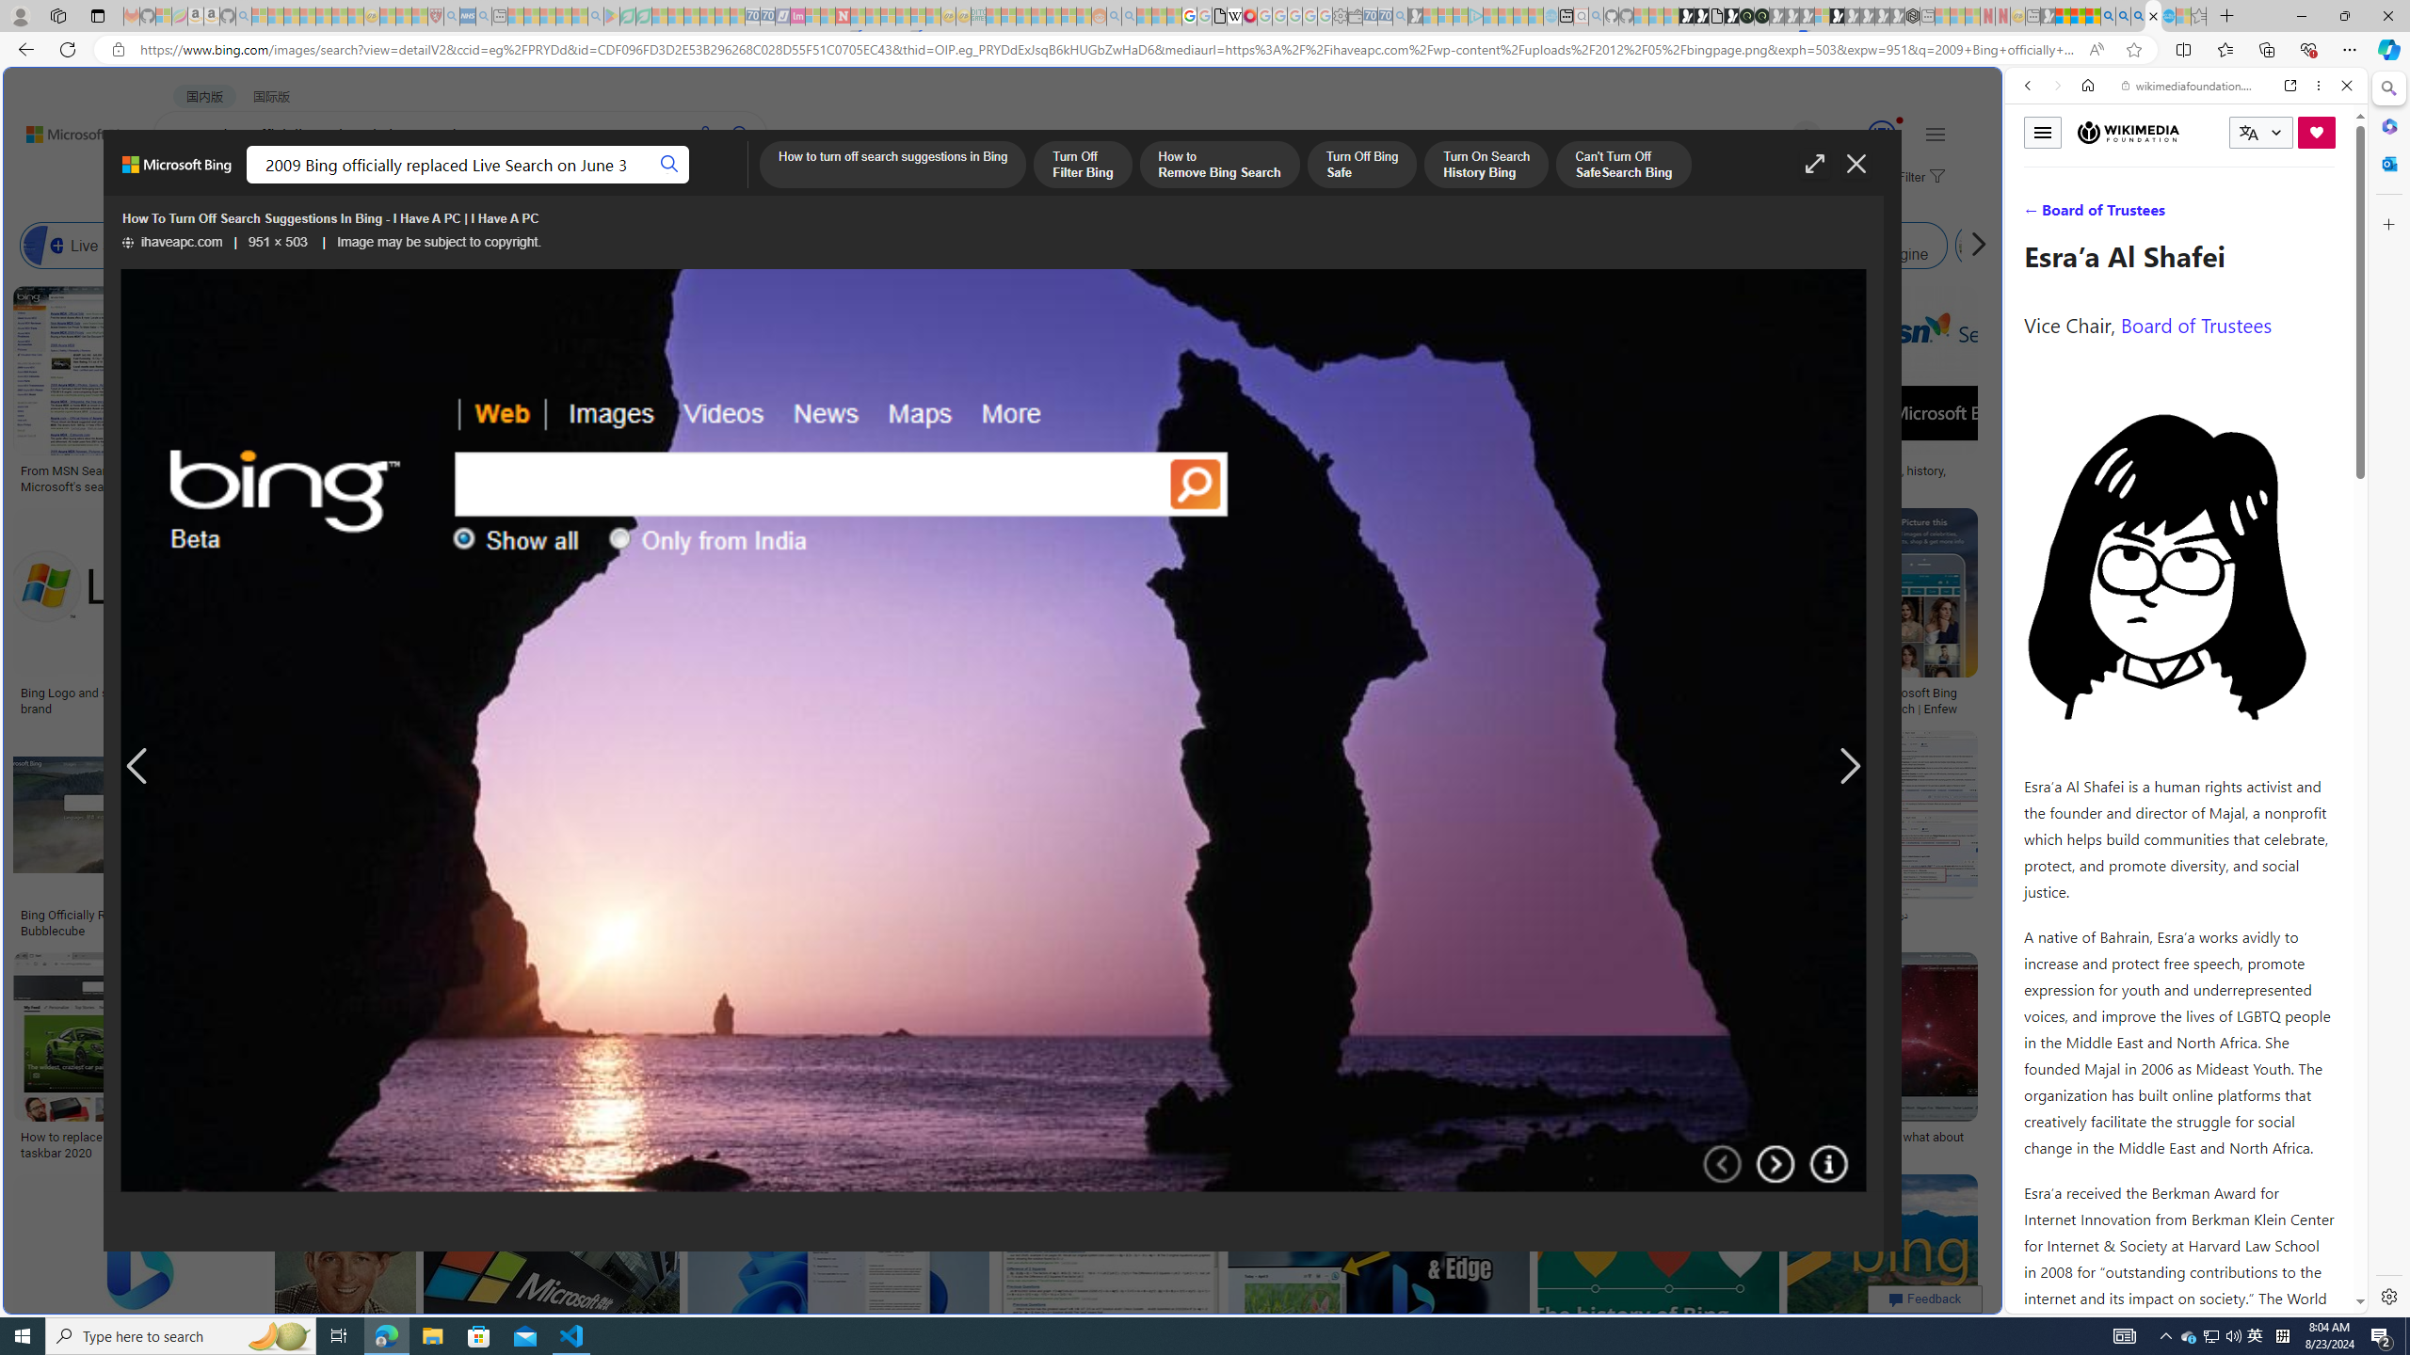  What do you see at coordinates (1467, 250) in the screenshot?
I see `Tabs you've opened` at bounding box center [1467, 250].